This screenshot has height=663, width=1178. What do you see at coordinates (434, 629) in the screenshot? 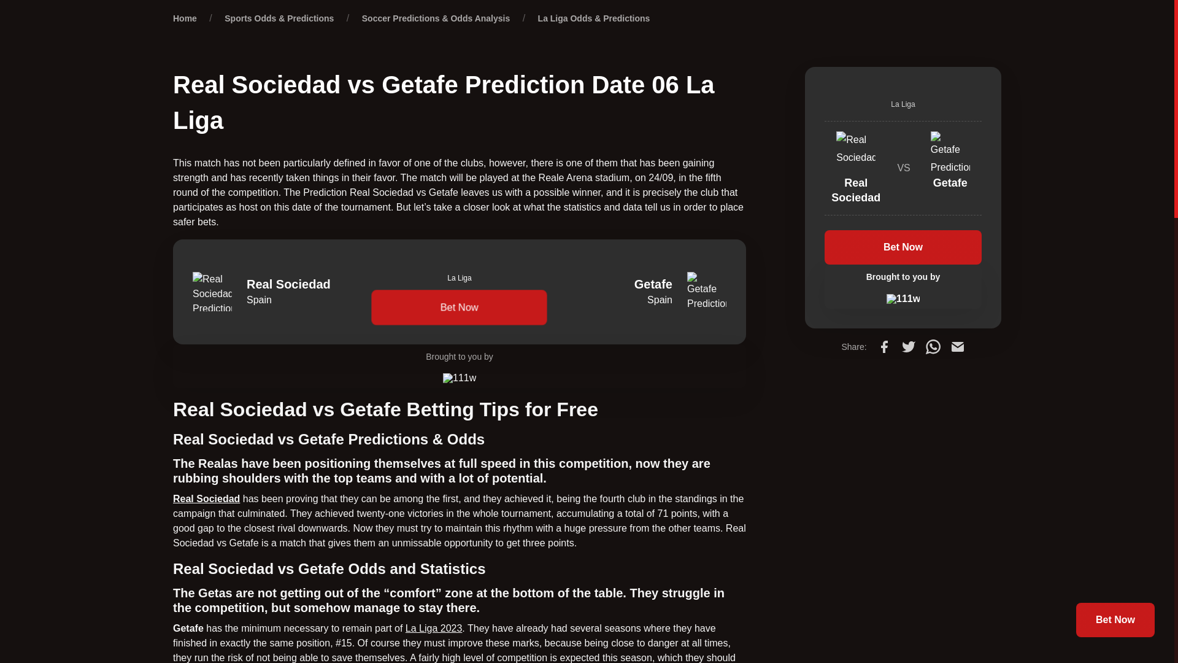
I see `moneyline La Liga prediction` at bounding box center [434, 629].